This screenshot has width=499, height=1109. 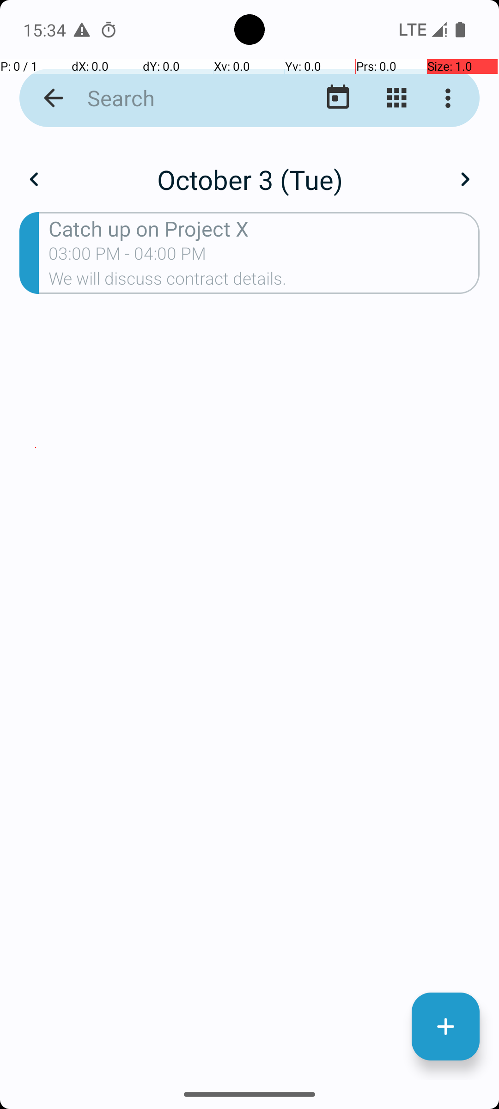 I want to click on Catch up on Project X, so click(x=264, y=228).